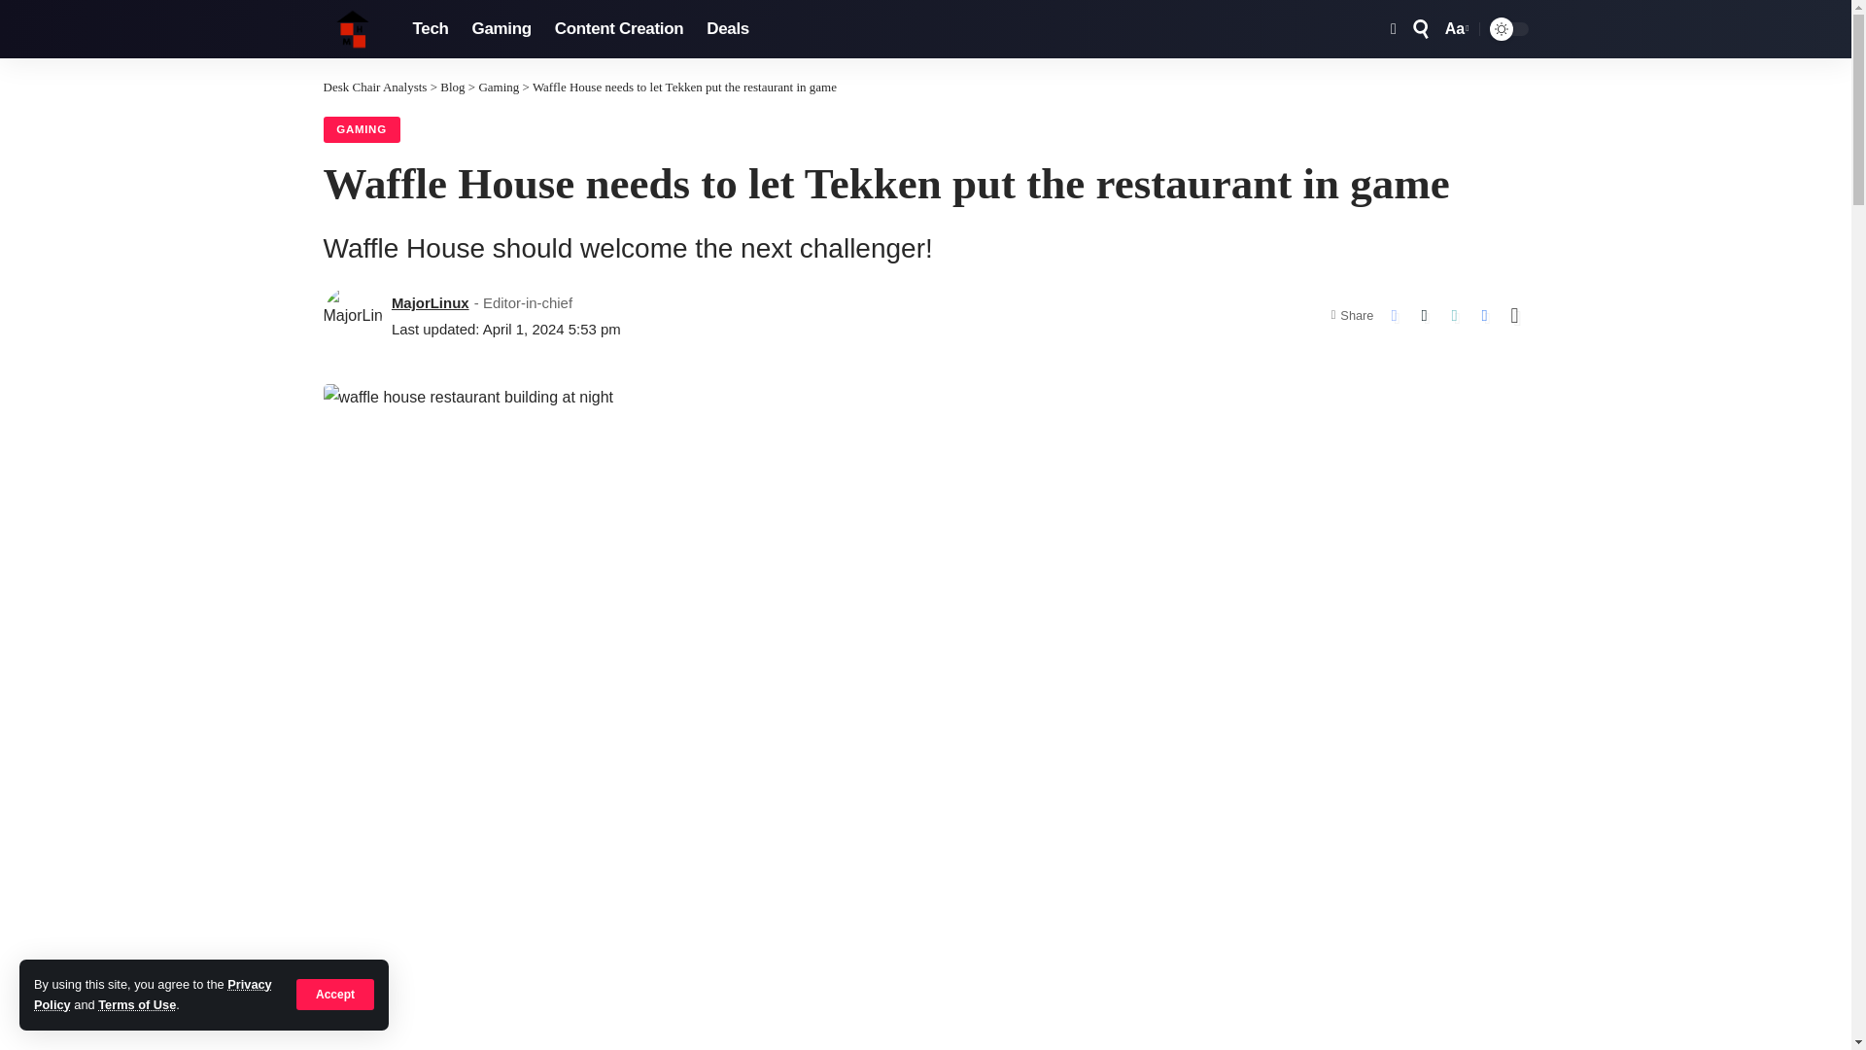 The width and height of the screenshot is (1866, 1050). What do you see at coordinates (352, 29) in the screenshot?
I see `Desk Chair Analysts` at bounding box center [352, 29].